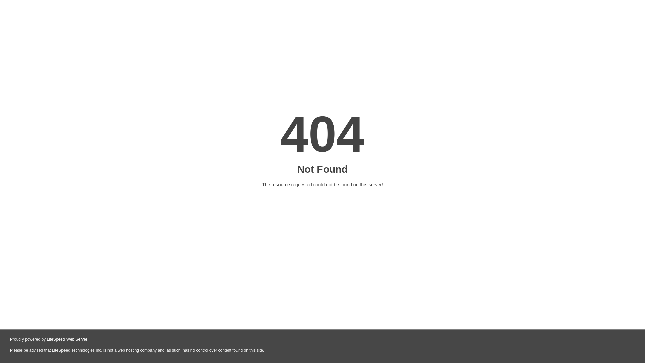  Describe the element at coordinates (67, 339) in the screenshot. I see `LiteSpeed Web Server` at that location.